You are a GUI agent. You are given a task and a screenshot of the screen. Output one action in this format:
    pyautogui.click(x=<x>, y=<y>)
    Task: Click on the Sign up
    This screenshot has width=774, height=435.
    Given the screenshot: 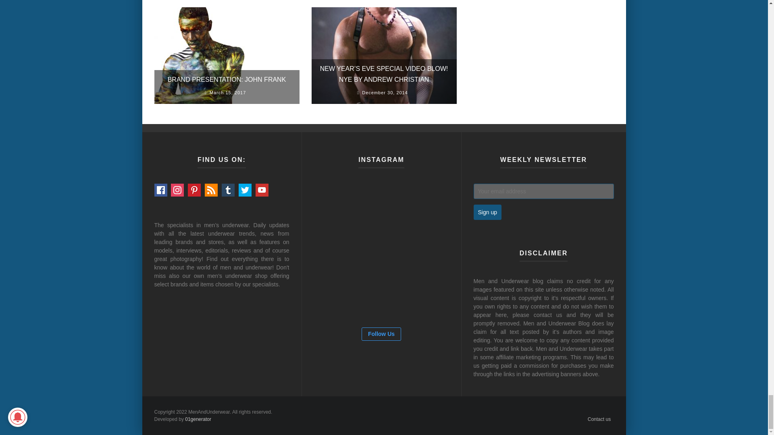 What is the action you would take?
    pyautogui.click(x=487, y=212)
    